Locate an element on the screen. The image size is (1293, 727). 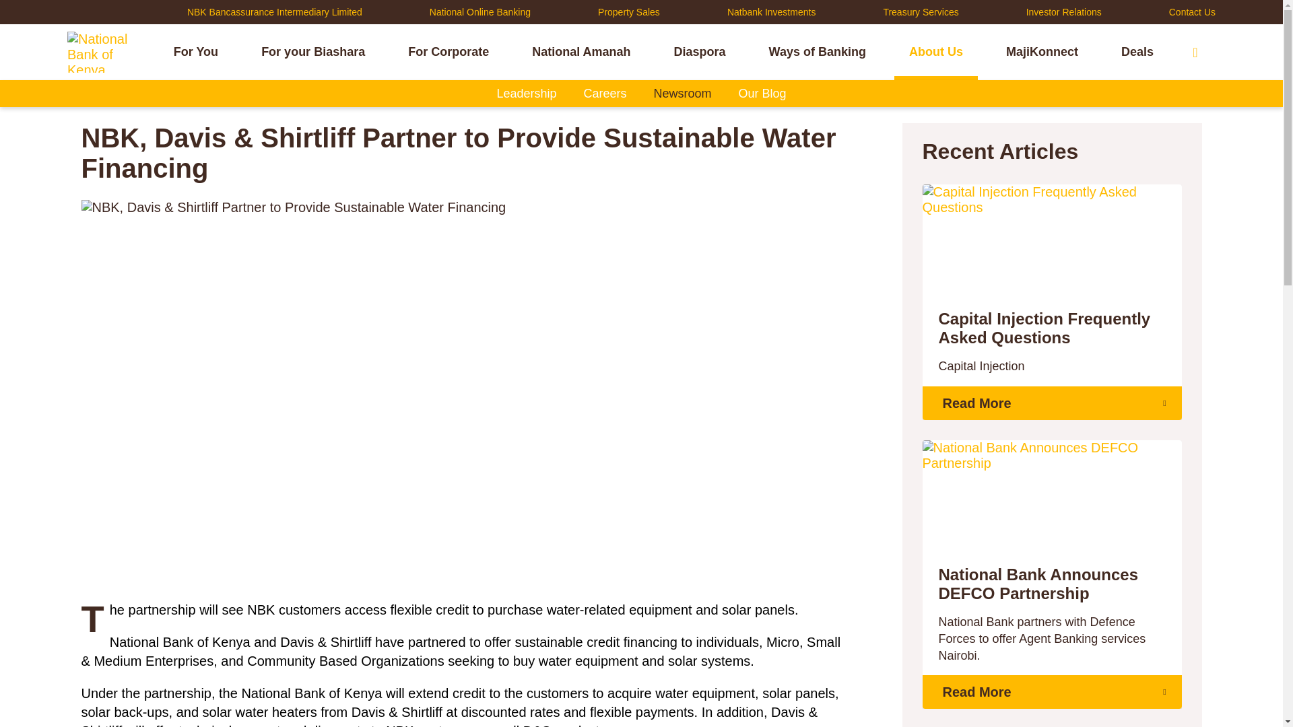
Capital Injection Frequently Asked Questions is located at coordinates (1052, 328).